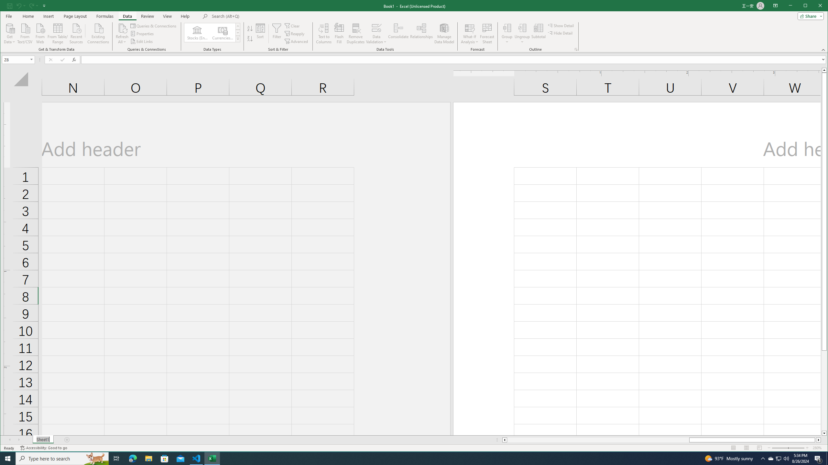 Image resolution: width=828 pixels, height=465 pixels. I want to click on Review, so click(147, 16).